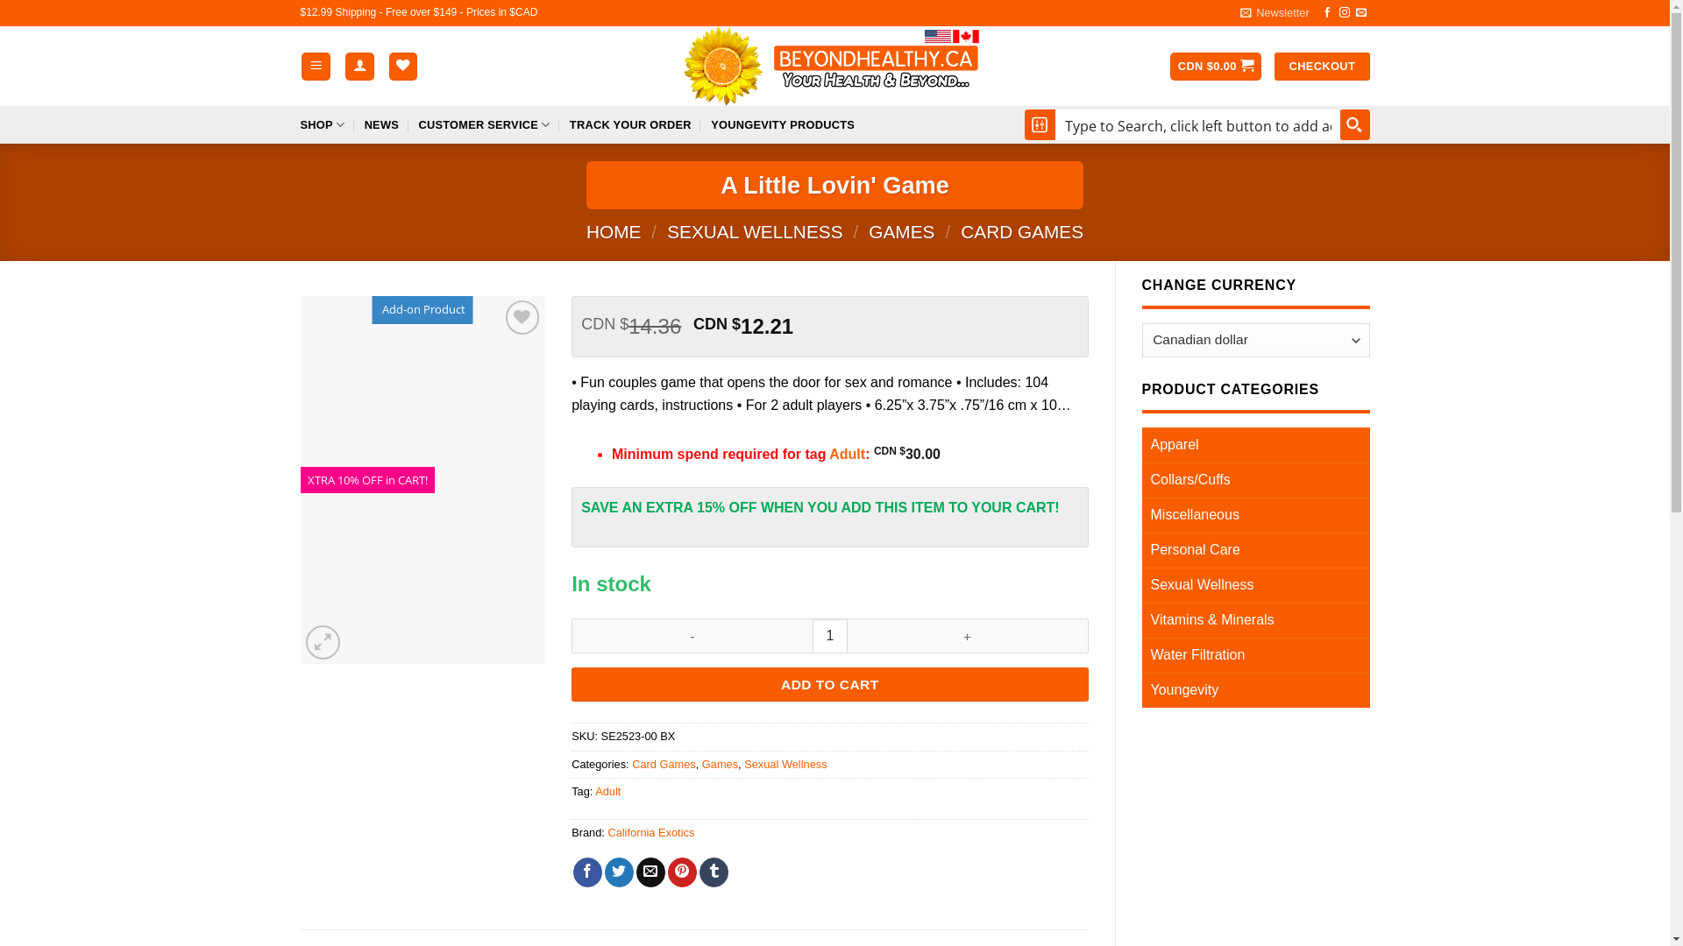  What do you see at coordinates (1275, 13) in the screenshot?
I see `Newsletter` at bounding box center [1275, 13].